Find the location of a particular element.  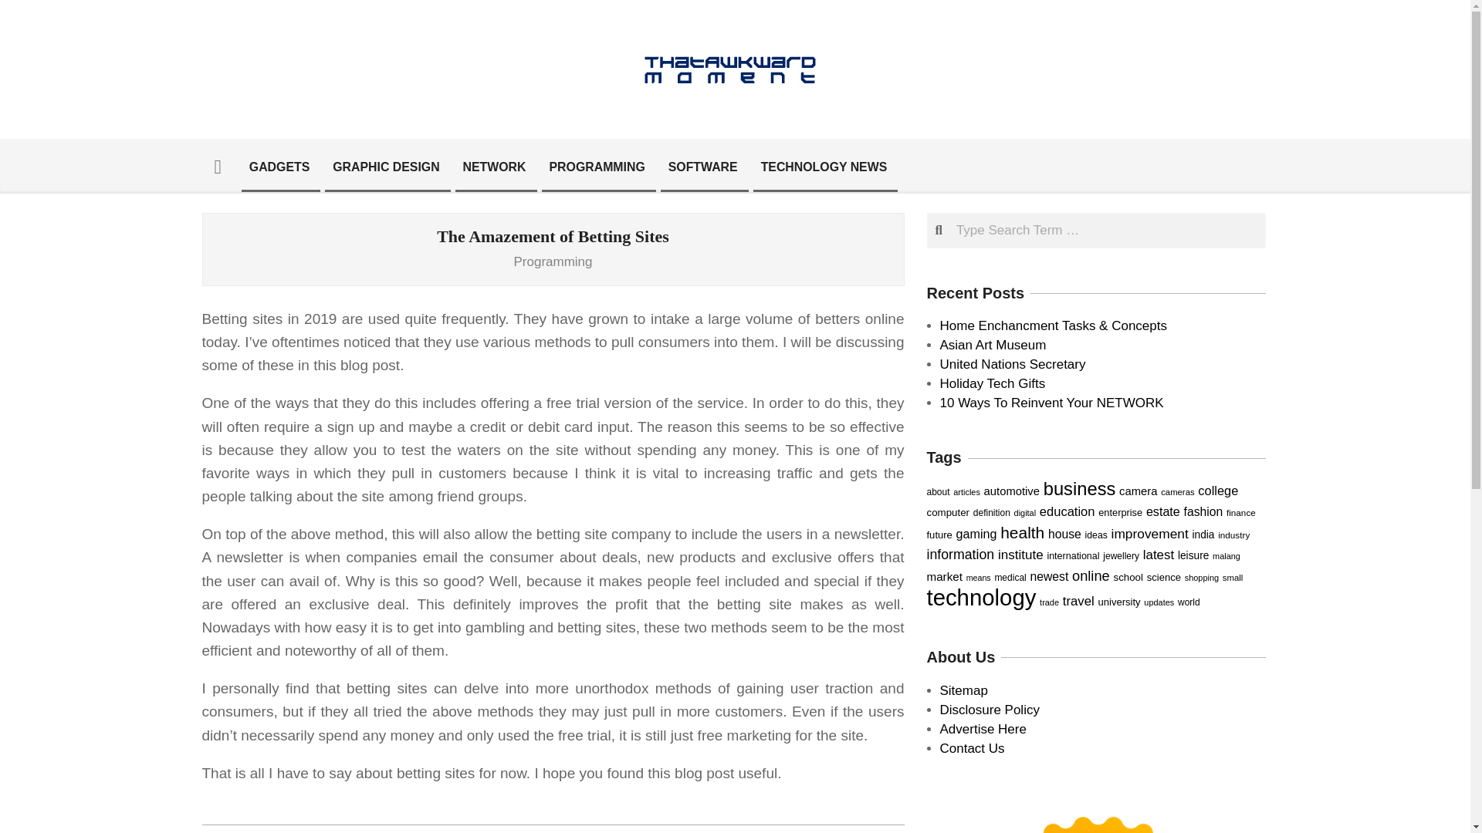

PROGRAMMING is located at coordinates (597, 167).